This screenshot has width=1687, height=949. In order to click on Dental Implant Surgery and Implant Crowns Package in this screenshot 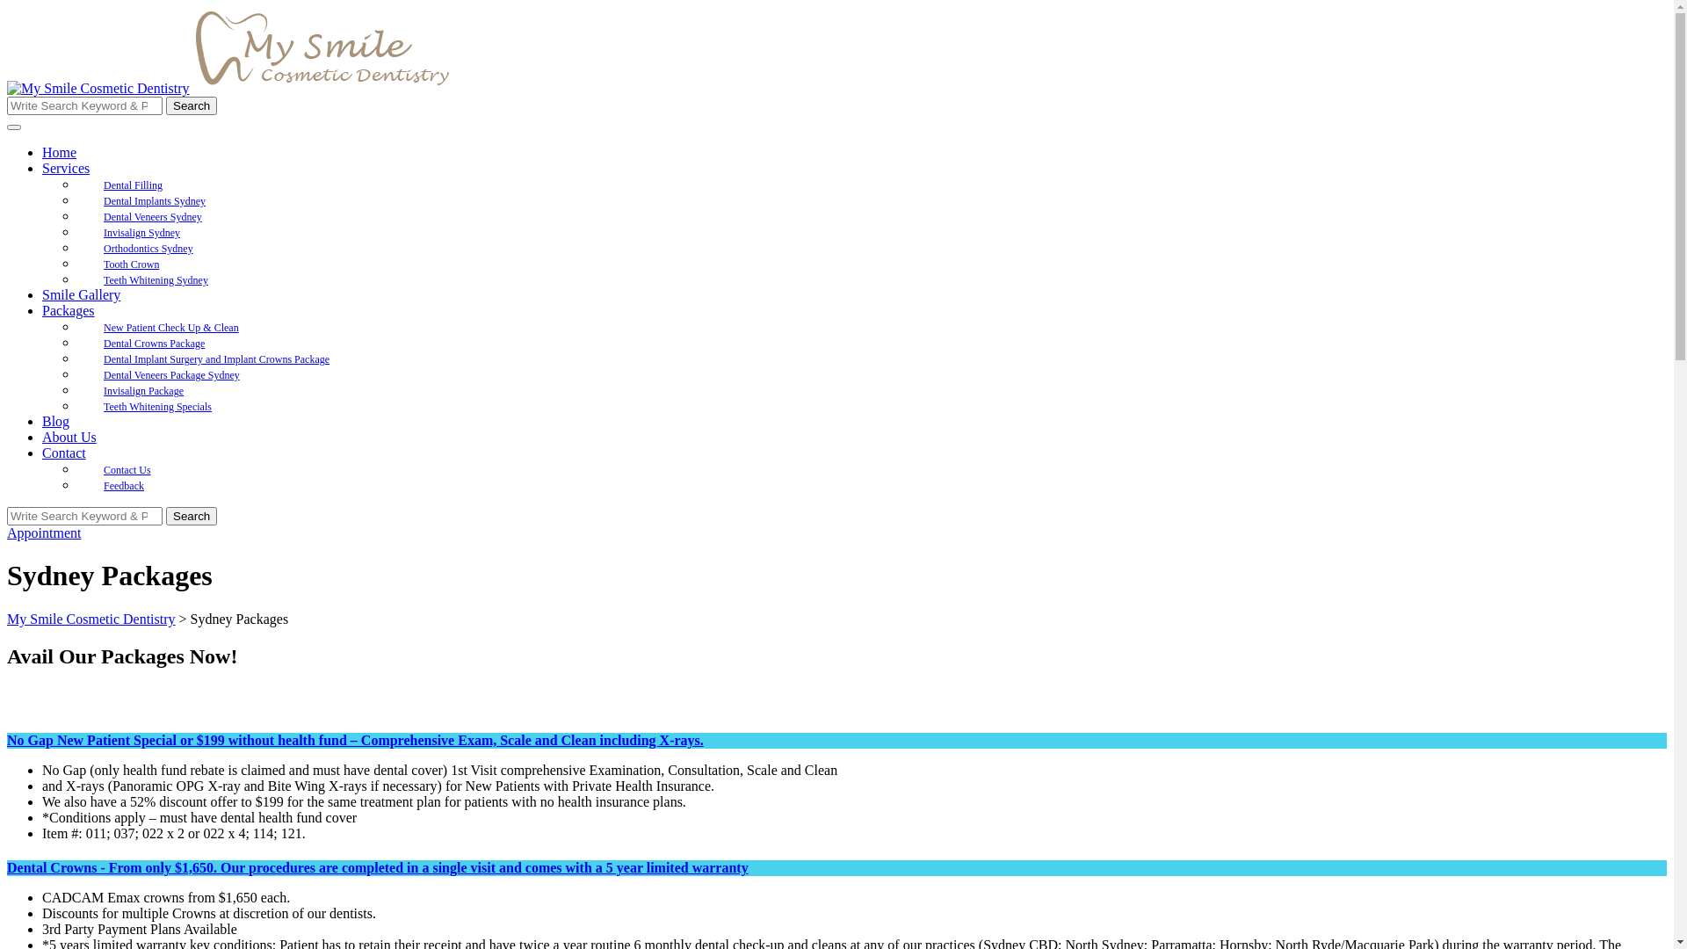, I will do `click(216, 359)`.